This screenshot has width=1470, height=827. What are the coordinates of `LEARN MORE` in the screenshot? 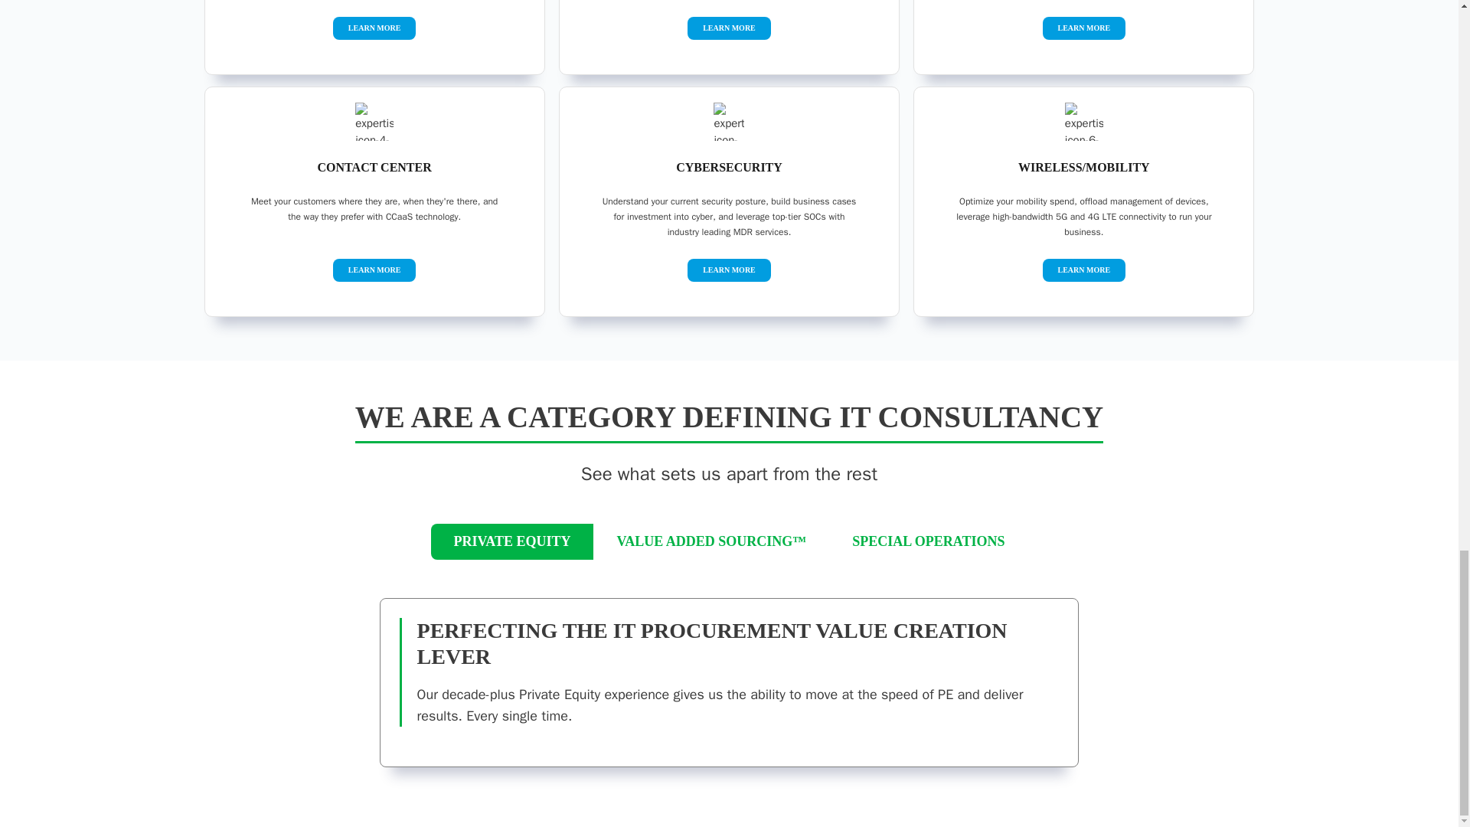 It's located at (1084, 270).